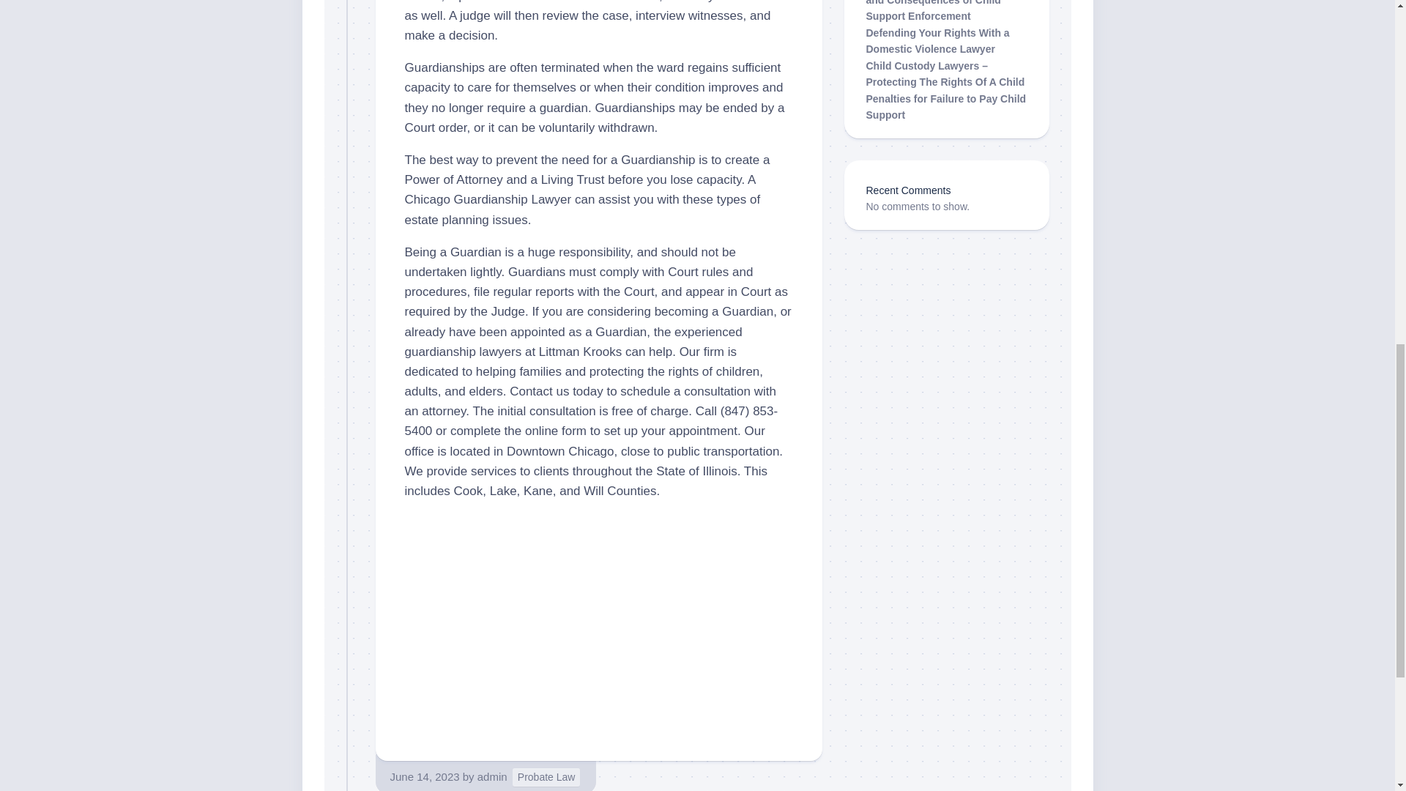  Describe the element at coordinates (946, 107) in the screenshot. I see `Penalties for Failure to Pay Child Support` at that location.